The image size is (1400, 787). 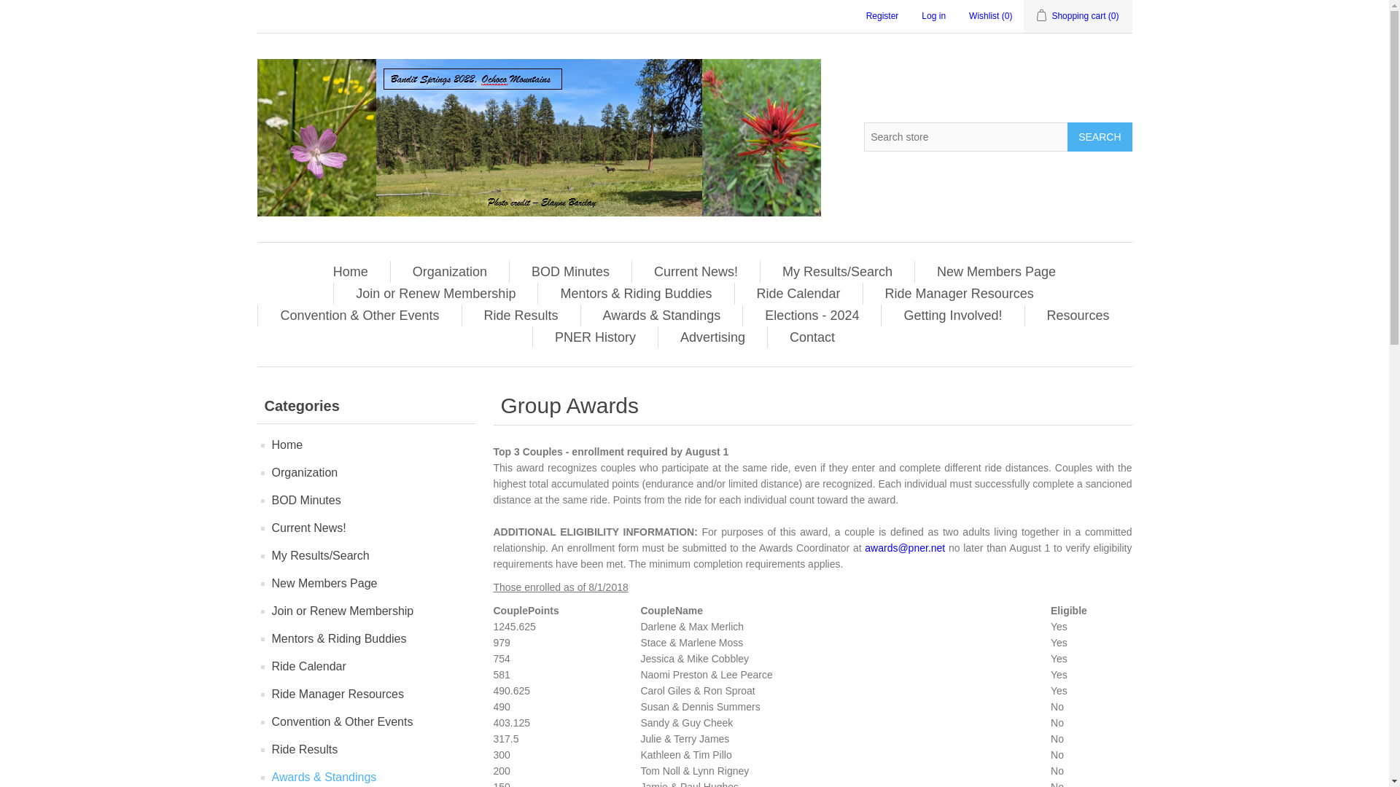 What do you see at coordinates (882, 16) in the screenshot?
I see `Register` at bounding box center [882, 16].